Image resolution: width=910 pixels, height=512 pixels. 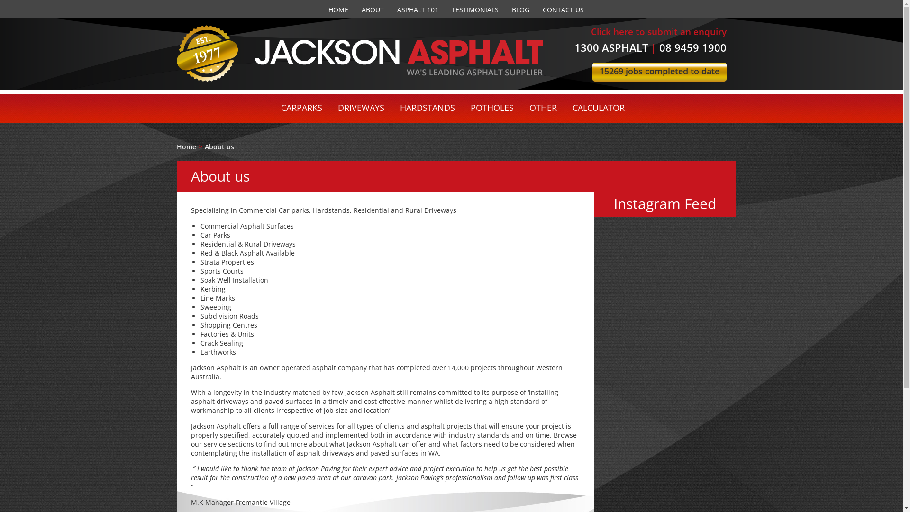 I want to click on CALCULATOR, so click(x=599, y=108).